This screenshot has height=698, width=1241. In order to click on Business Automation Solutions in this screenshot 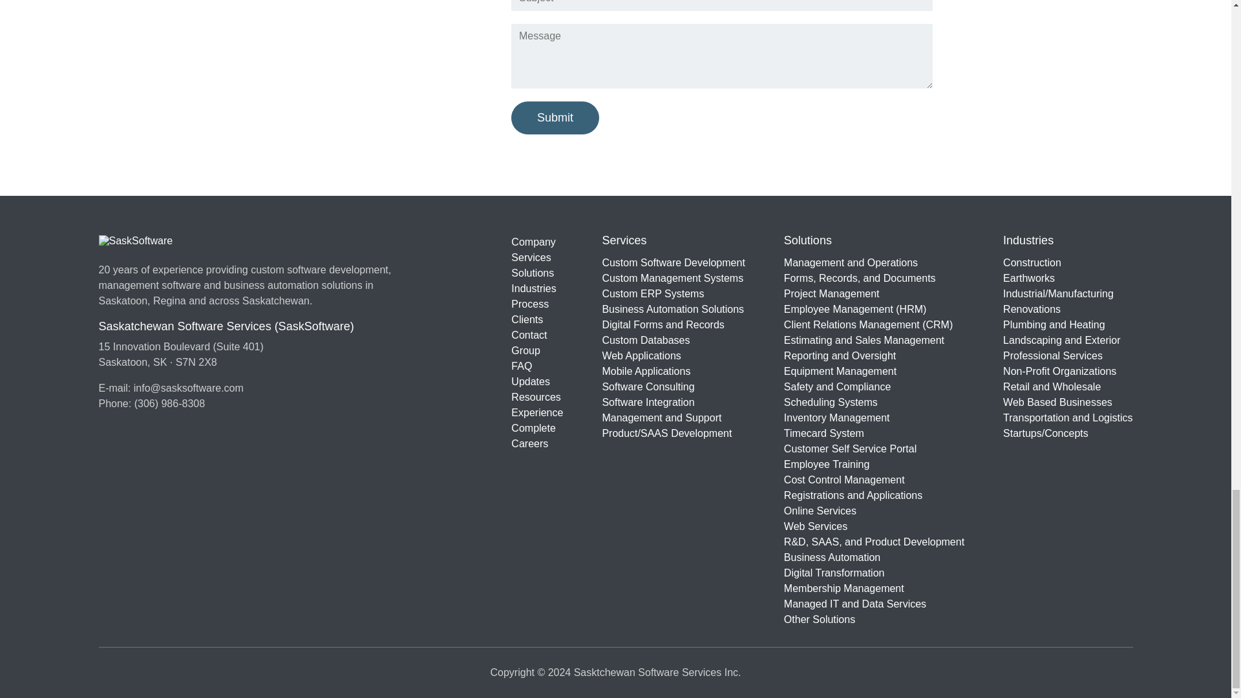, I will do `click(674, 309)`.